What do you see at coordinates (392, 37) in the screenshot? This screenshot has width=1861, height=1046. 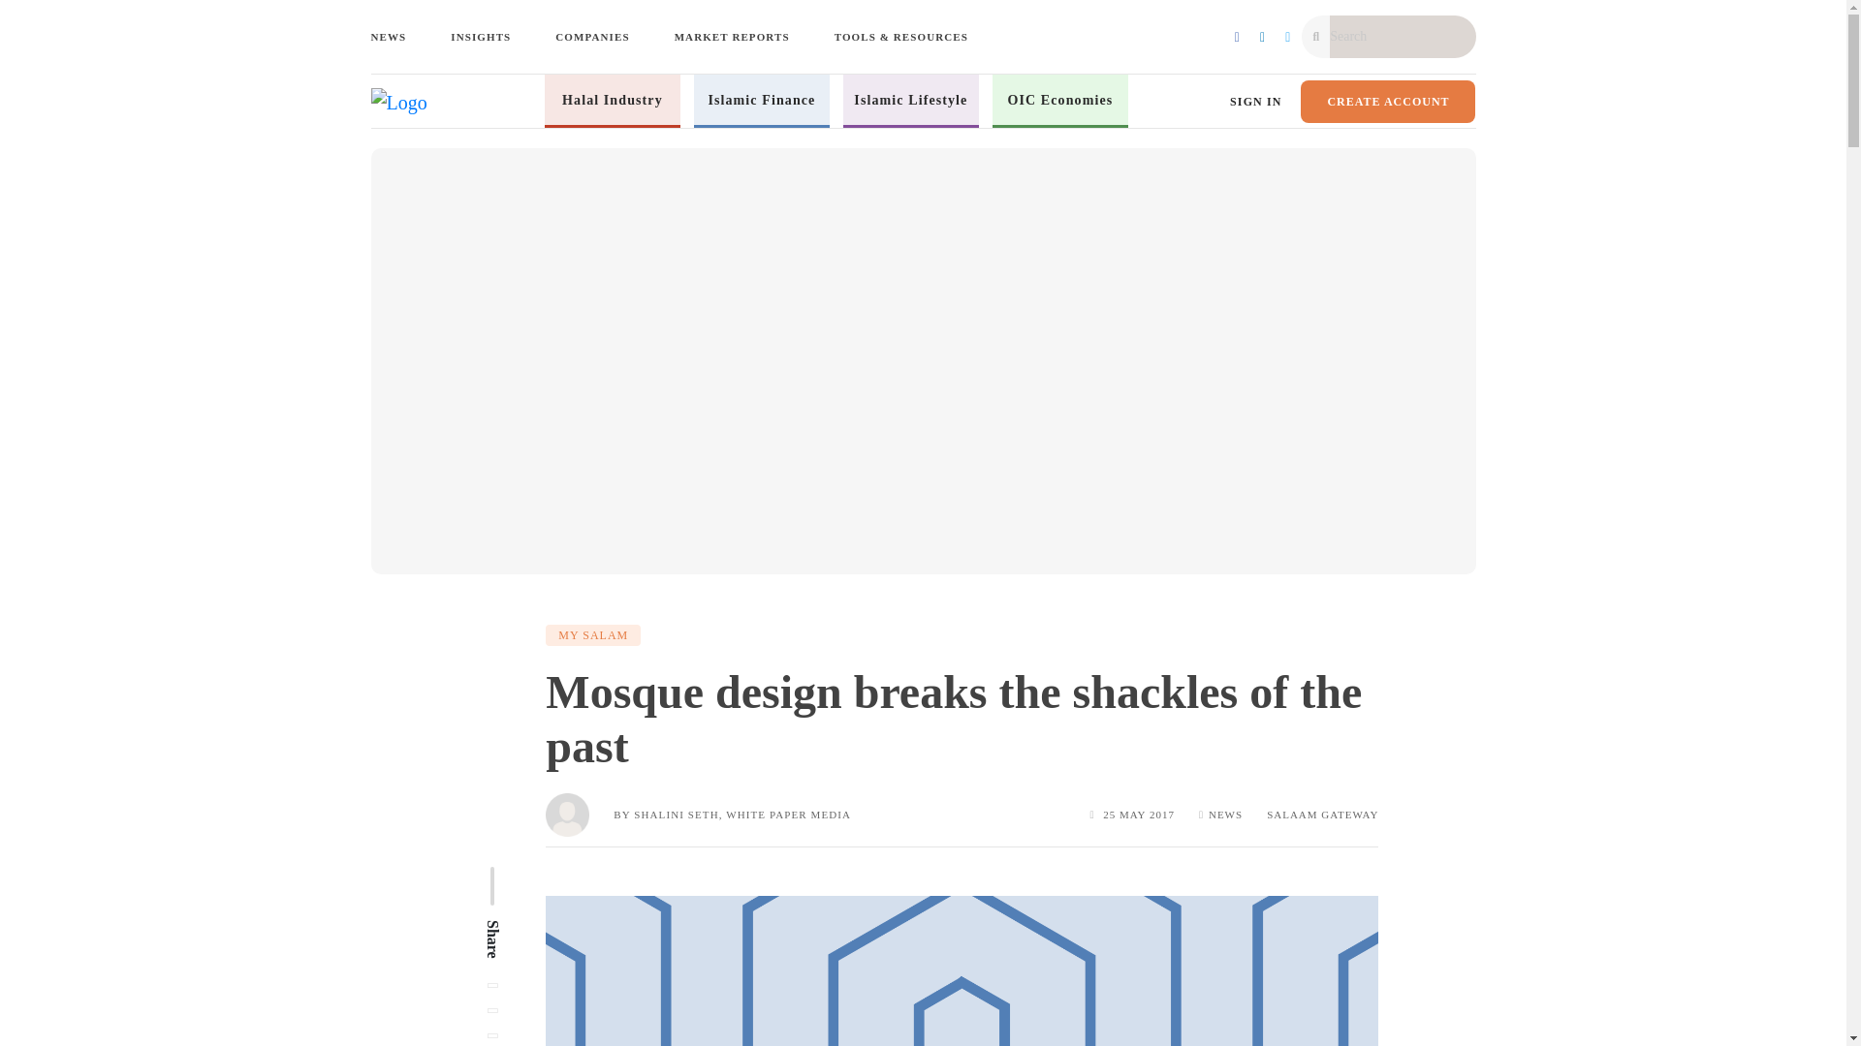 I see `NEWS` at bounding box center [392, 37].